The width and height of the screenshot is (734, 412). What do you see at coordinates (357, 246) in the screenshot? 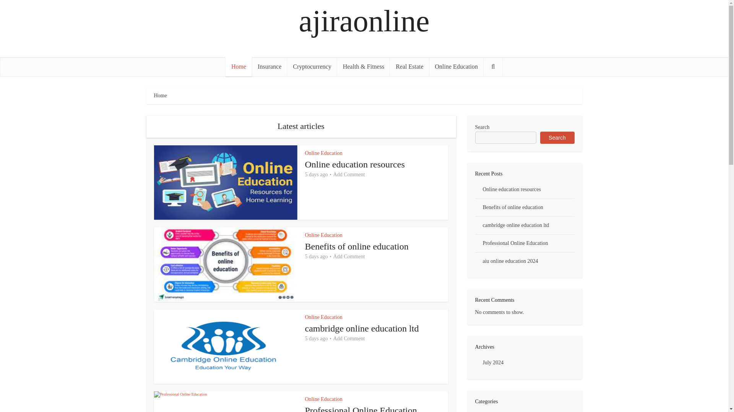
I see `Benefits of online education` at bounding box center [357, 246].